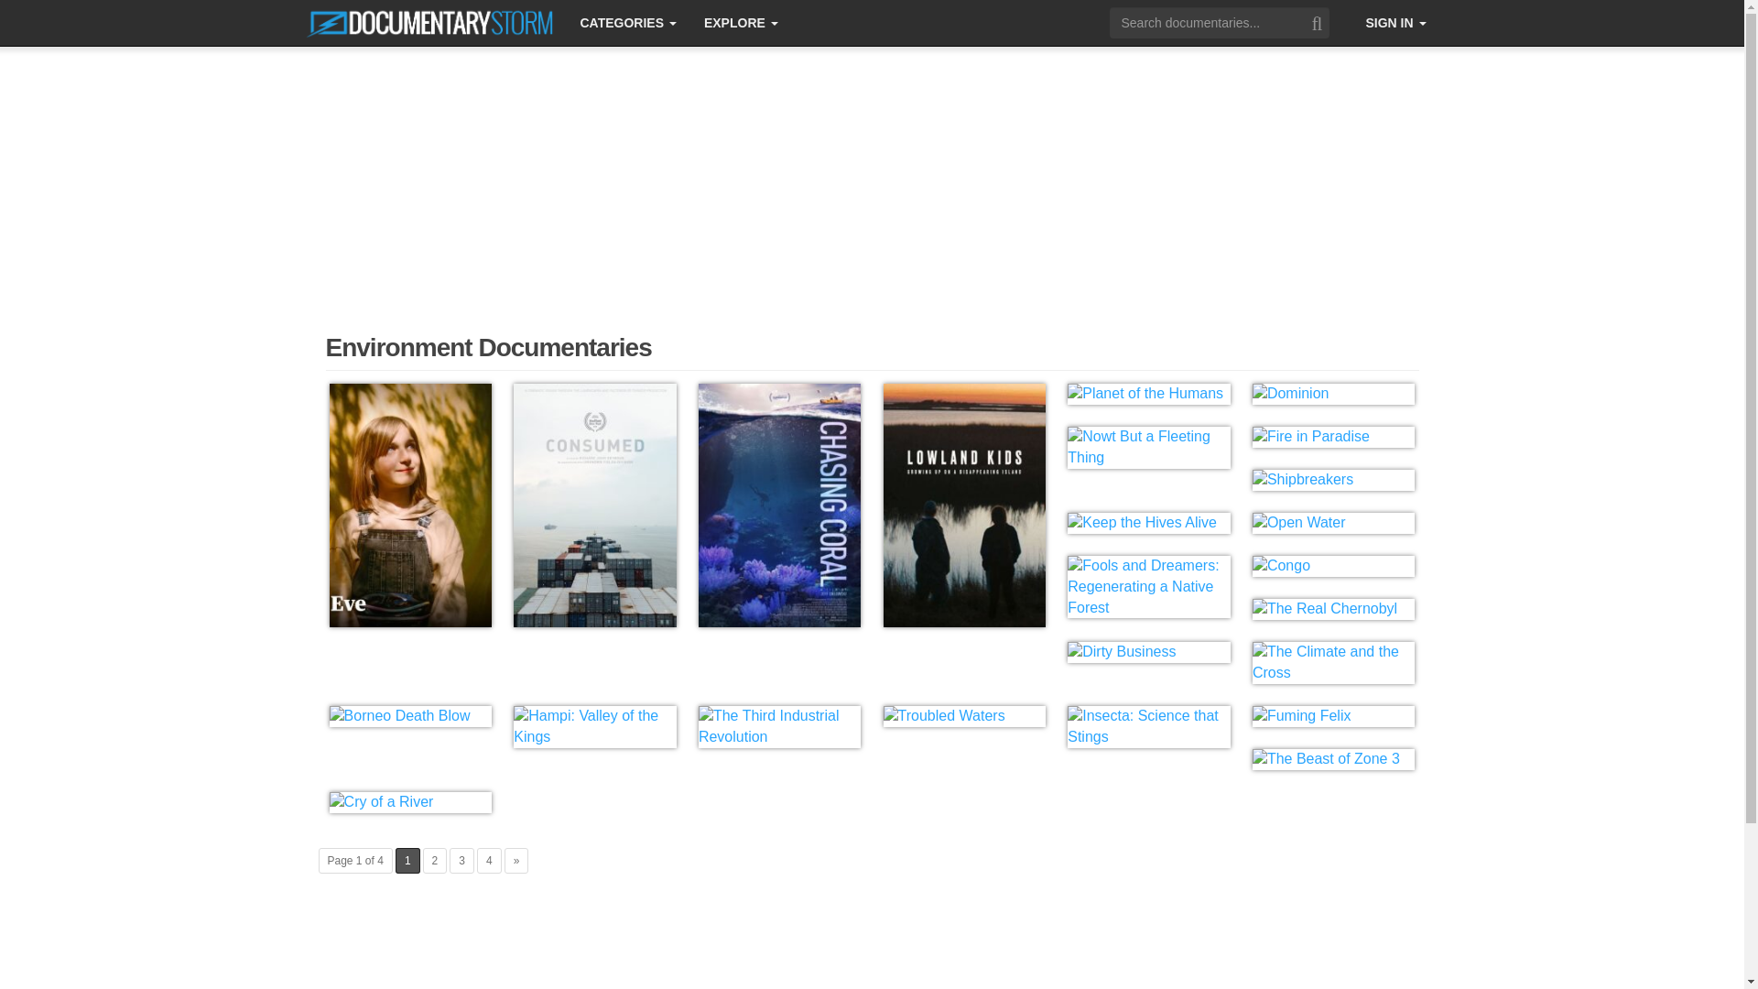  I want to click on Advertisement, so click(871, 952).